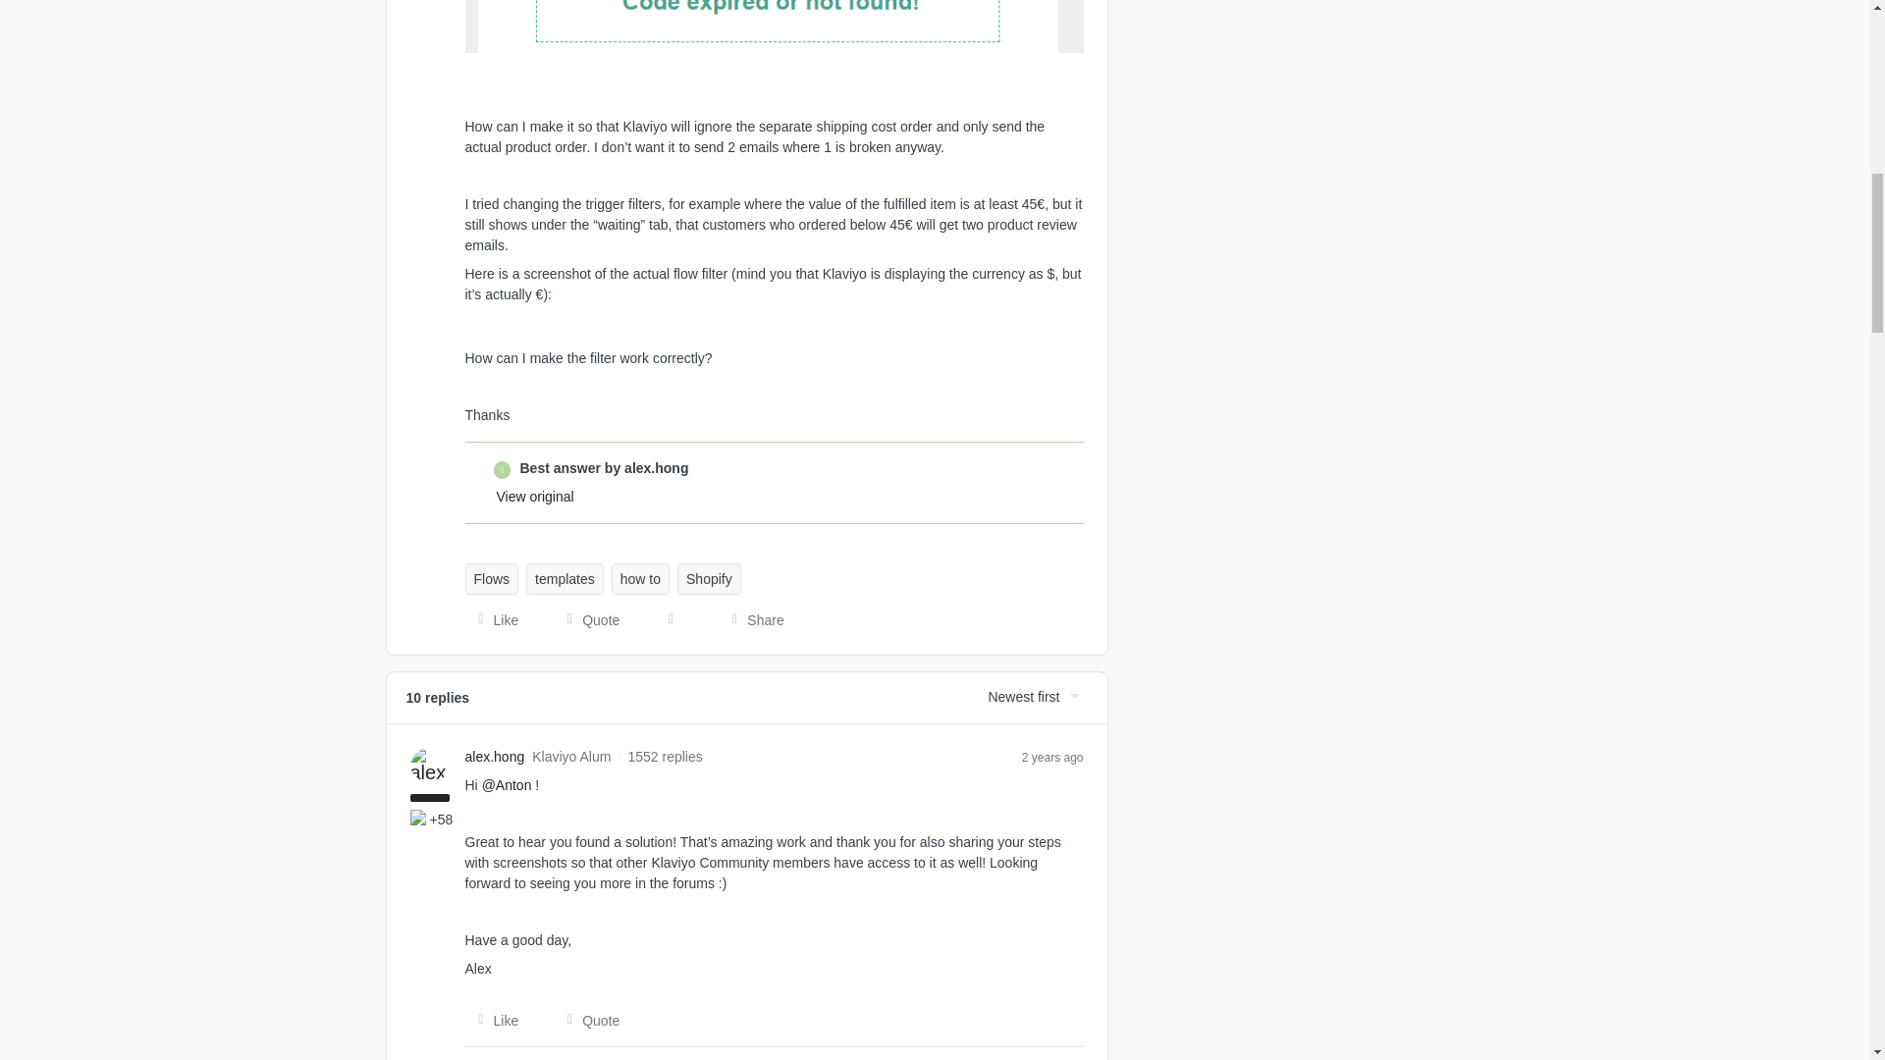  Describe the element at coordinates (493, 620) in the screenshot. I see `Like` at that location.